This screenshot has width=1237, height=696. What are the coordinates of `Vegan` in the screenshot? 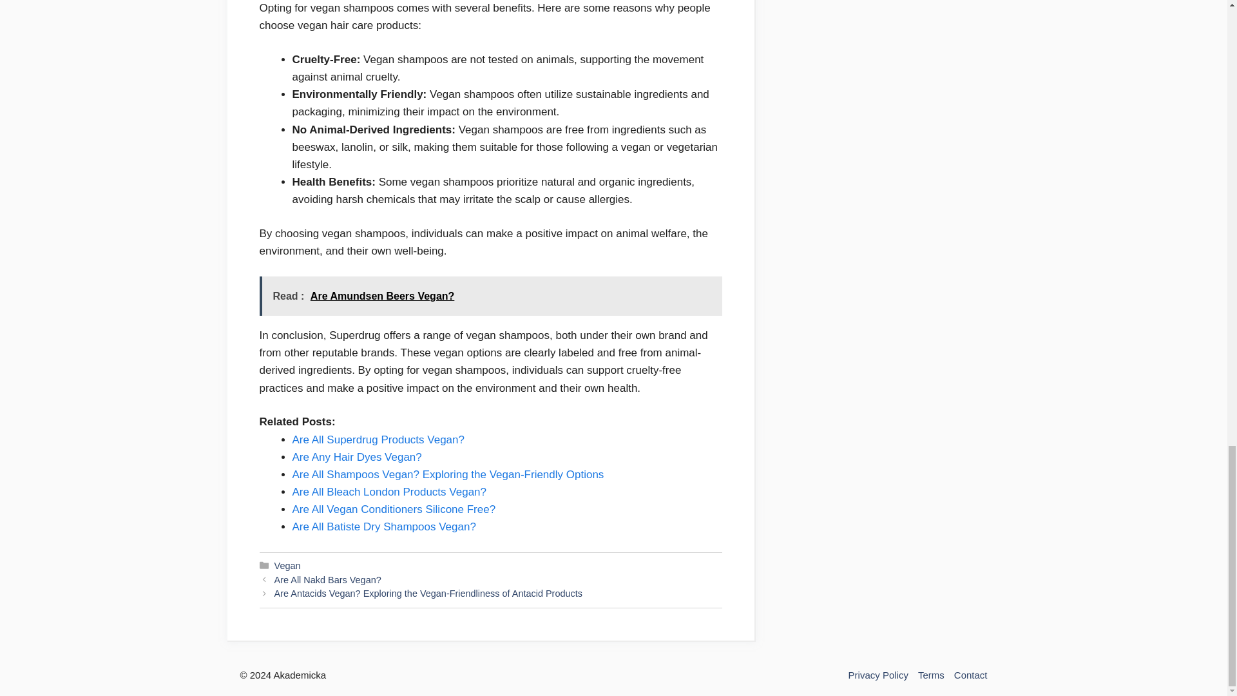 It's located at (287, 566).